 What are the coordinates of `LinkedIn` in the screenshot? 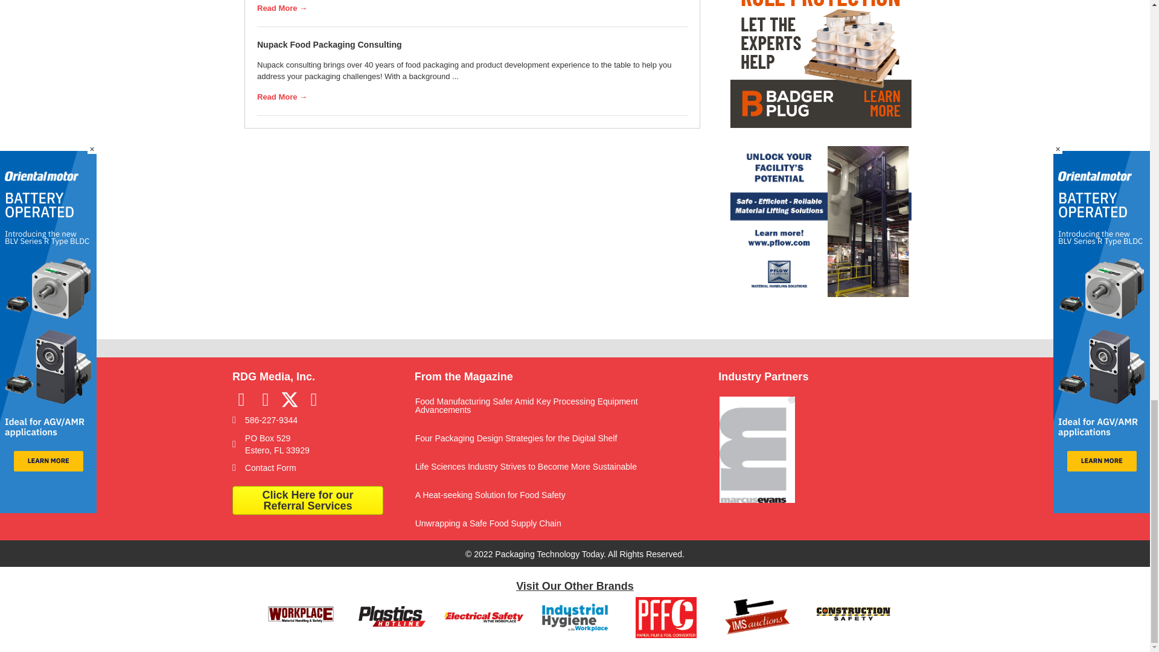 It's located at (266, 399).